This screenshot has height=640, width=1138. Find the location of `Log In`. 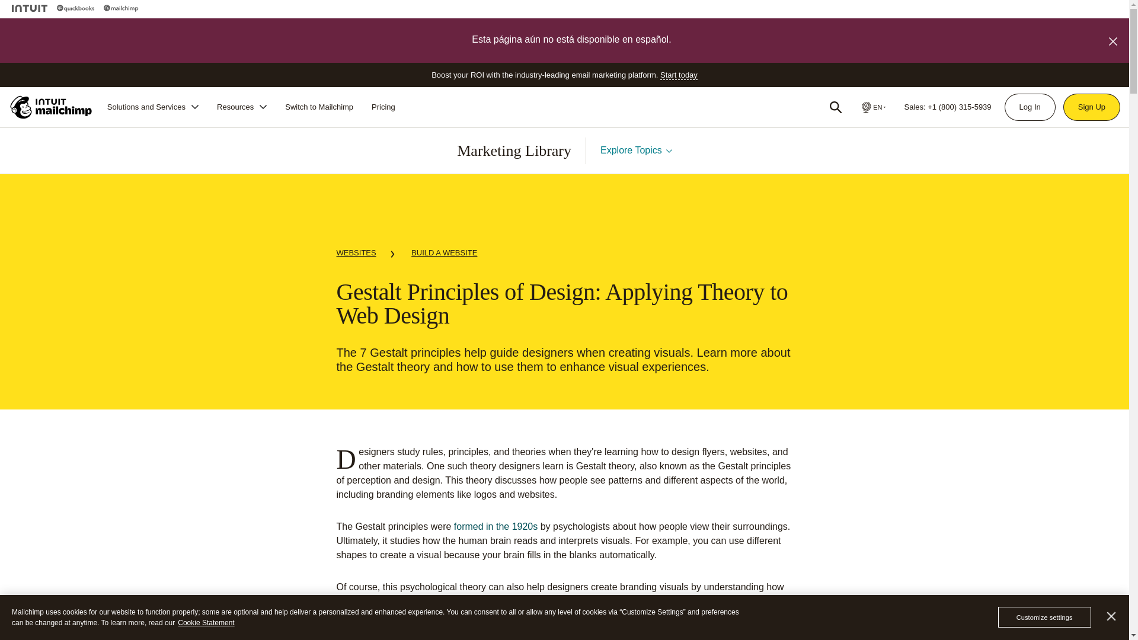

Log In is located at coordinates (1030, 107).